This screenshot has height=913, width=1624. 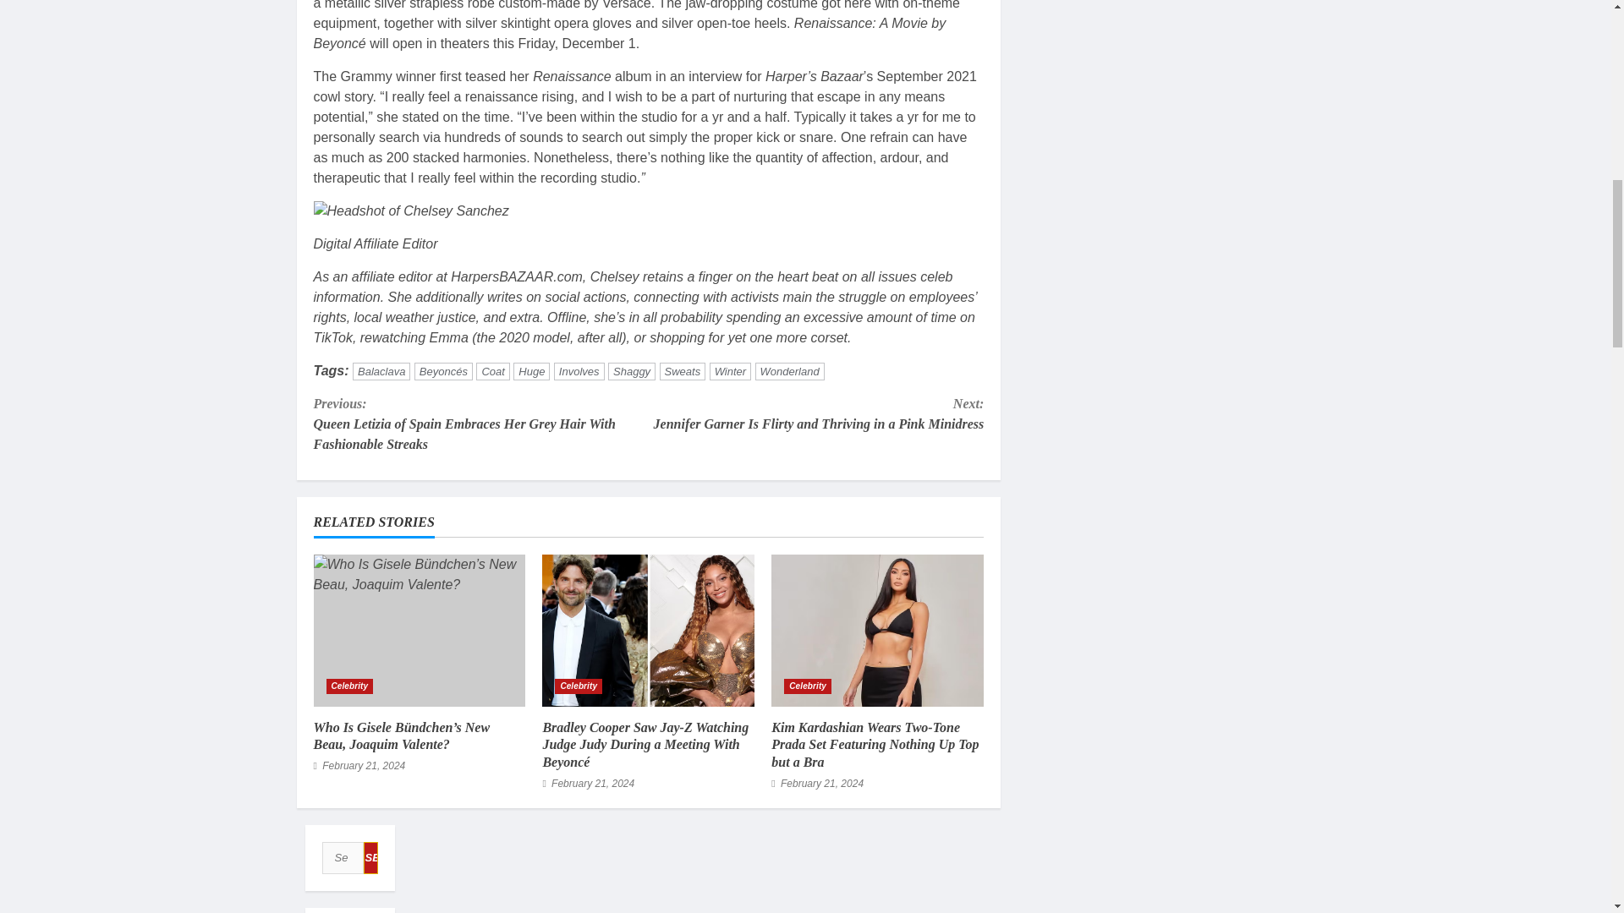 What do you see at coordinates (381, 371) in the screenshot?
I see `Balaclava` at bounding box center [381, 371].